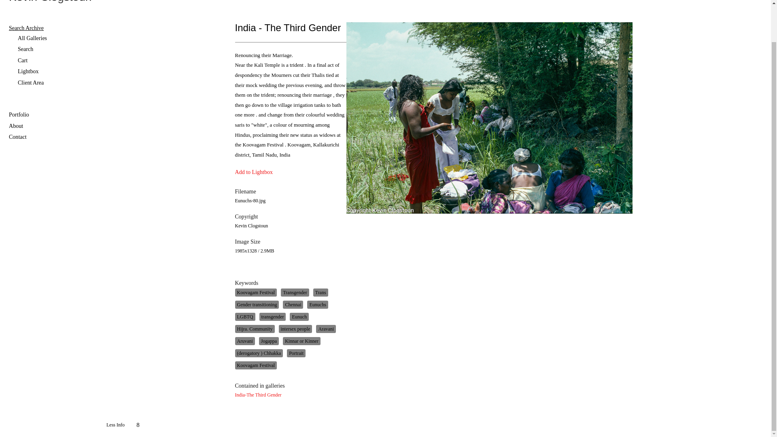 This screenshot has width=777, height=437. I want to click on Eunuchs, so click(317, 304).